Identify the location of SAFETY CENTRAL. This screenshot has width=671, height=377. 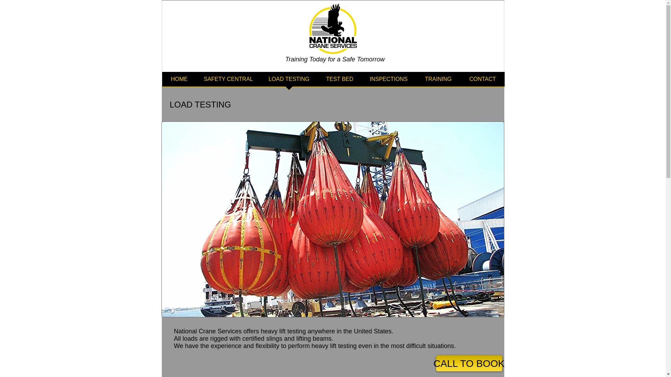
(228, 82).